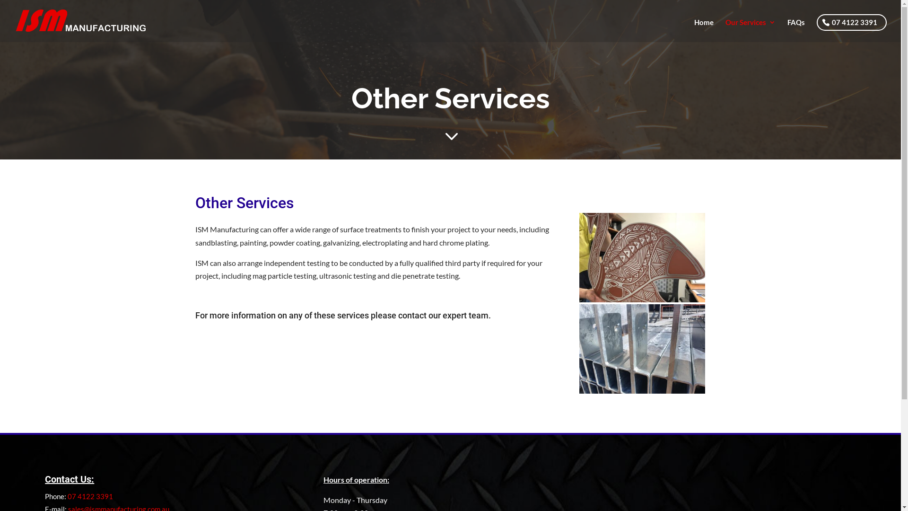  What do you see at coordinates (642, 391) in the screenshot?
I see `Galvanized Steel Work` at bounding box center [642, 391].